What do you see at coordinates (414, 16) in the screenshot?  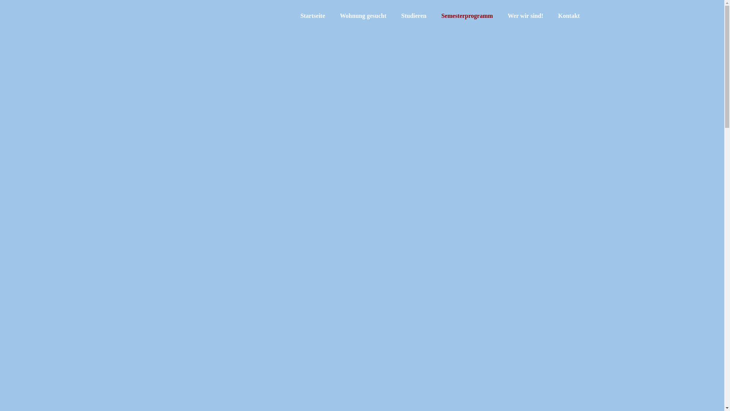 I see `Studieren` at bounding box center [414, 16].